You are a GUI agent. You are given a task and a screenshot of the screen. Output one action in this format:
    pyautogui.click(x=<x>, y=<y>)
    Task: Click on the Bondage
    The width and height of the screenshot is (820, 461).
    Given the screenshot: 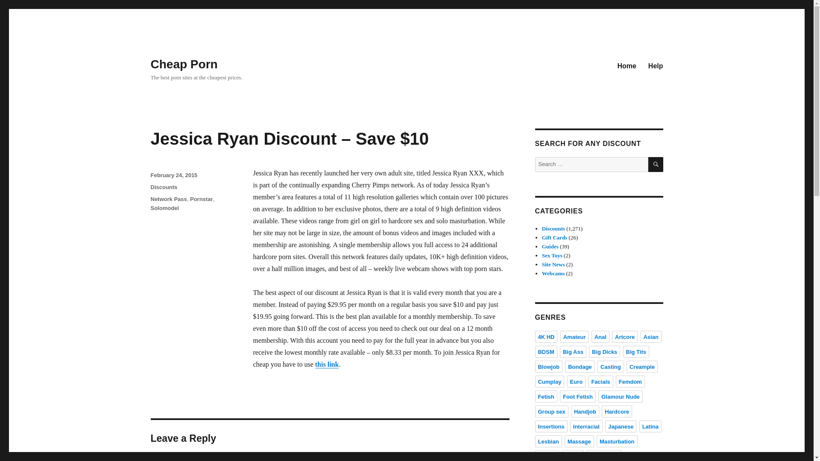 What is the action you would take?
    pyautogui.click(x=580, y=366)
    